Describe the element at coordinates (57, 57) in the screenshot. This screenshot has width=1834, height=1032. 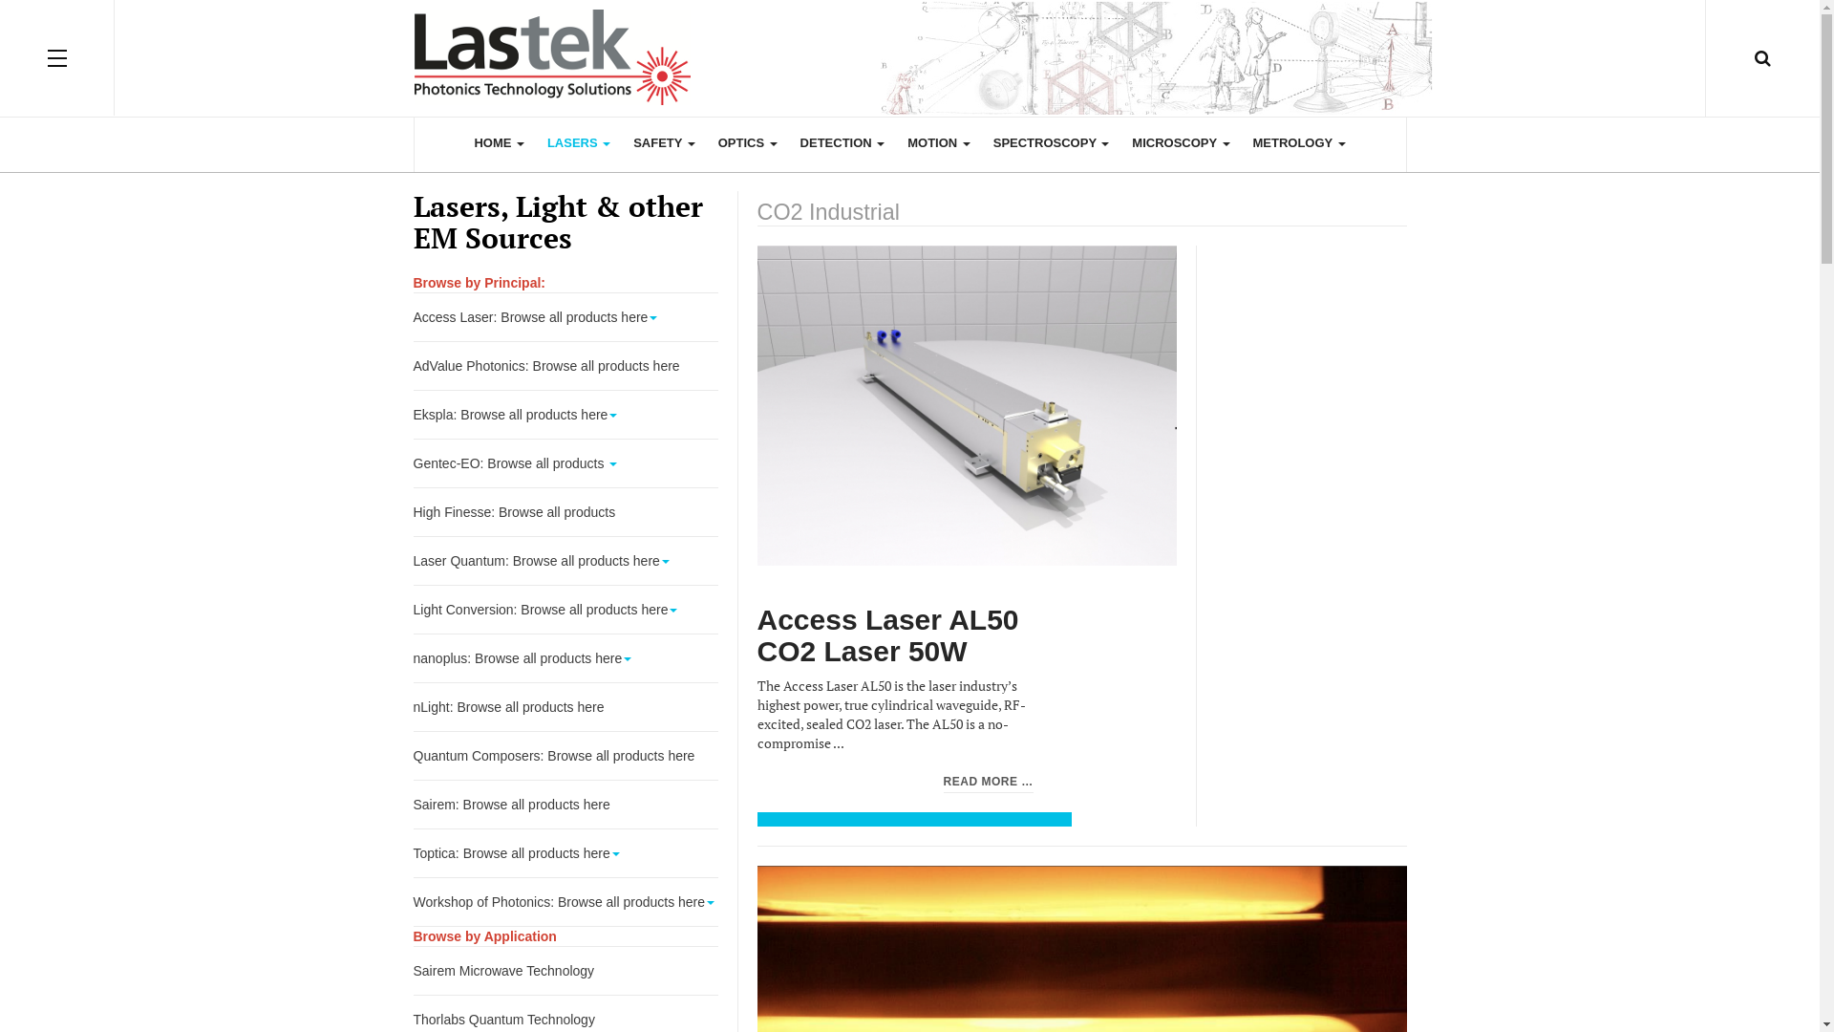
I see `OFF CANVAS` at that location.